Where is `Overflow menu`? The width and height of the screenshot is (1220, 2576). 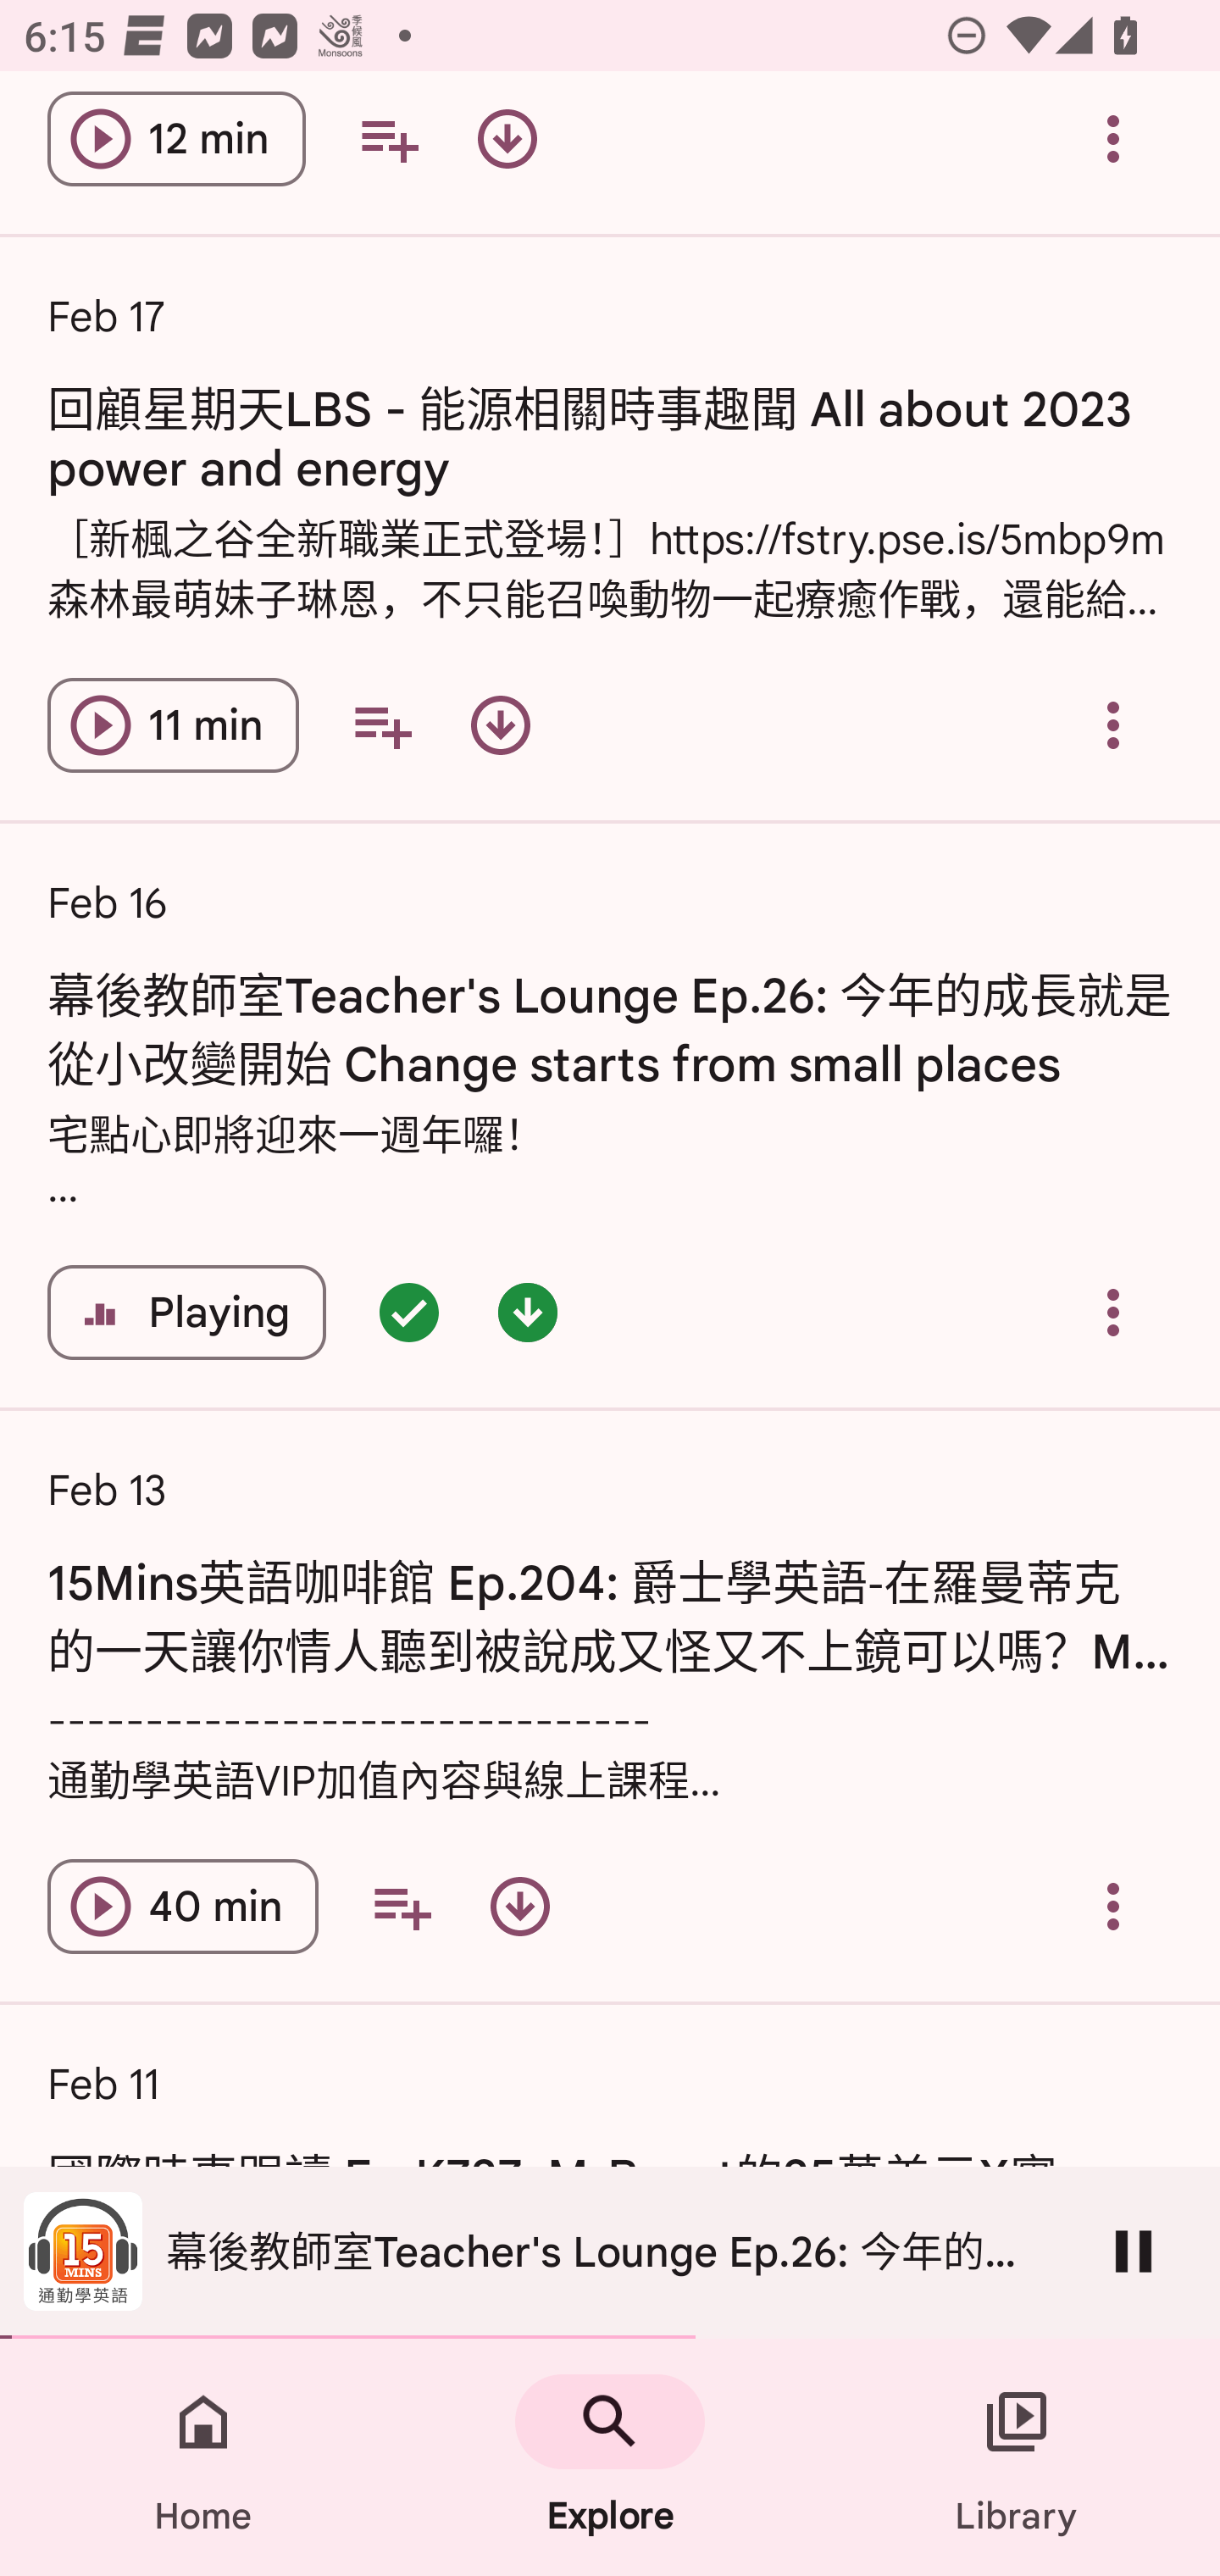 Overflow menu is located at coordinates (1113, 725).